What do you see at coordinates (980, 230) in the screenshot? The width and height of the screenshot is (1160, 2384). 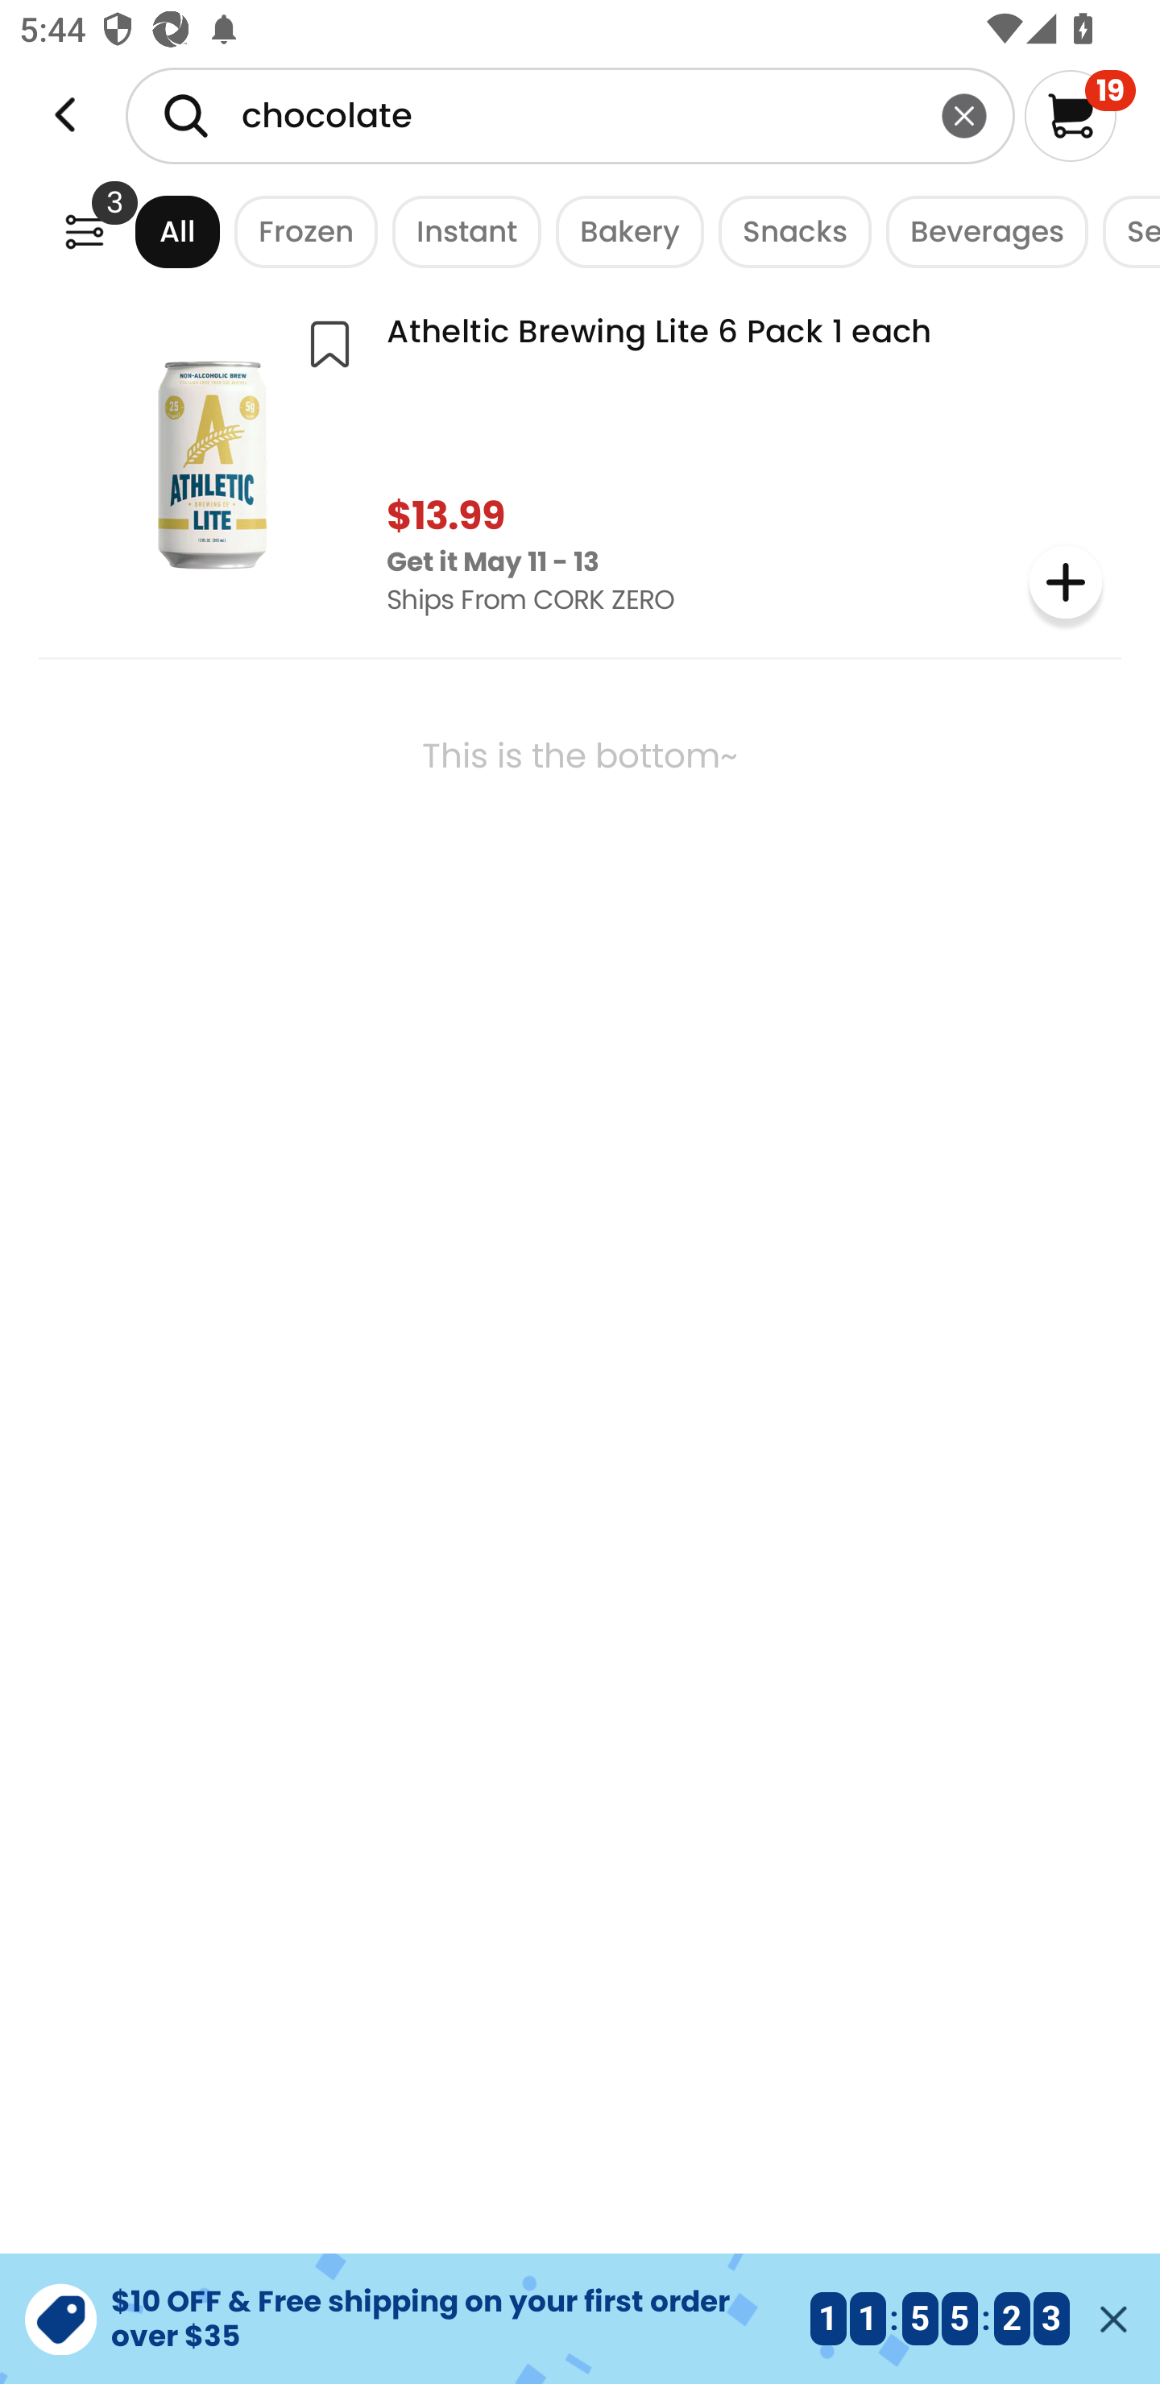 I see `Beverages` at bounding box center [980, 230].